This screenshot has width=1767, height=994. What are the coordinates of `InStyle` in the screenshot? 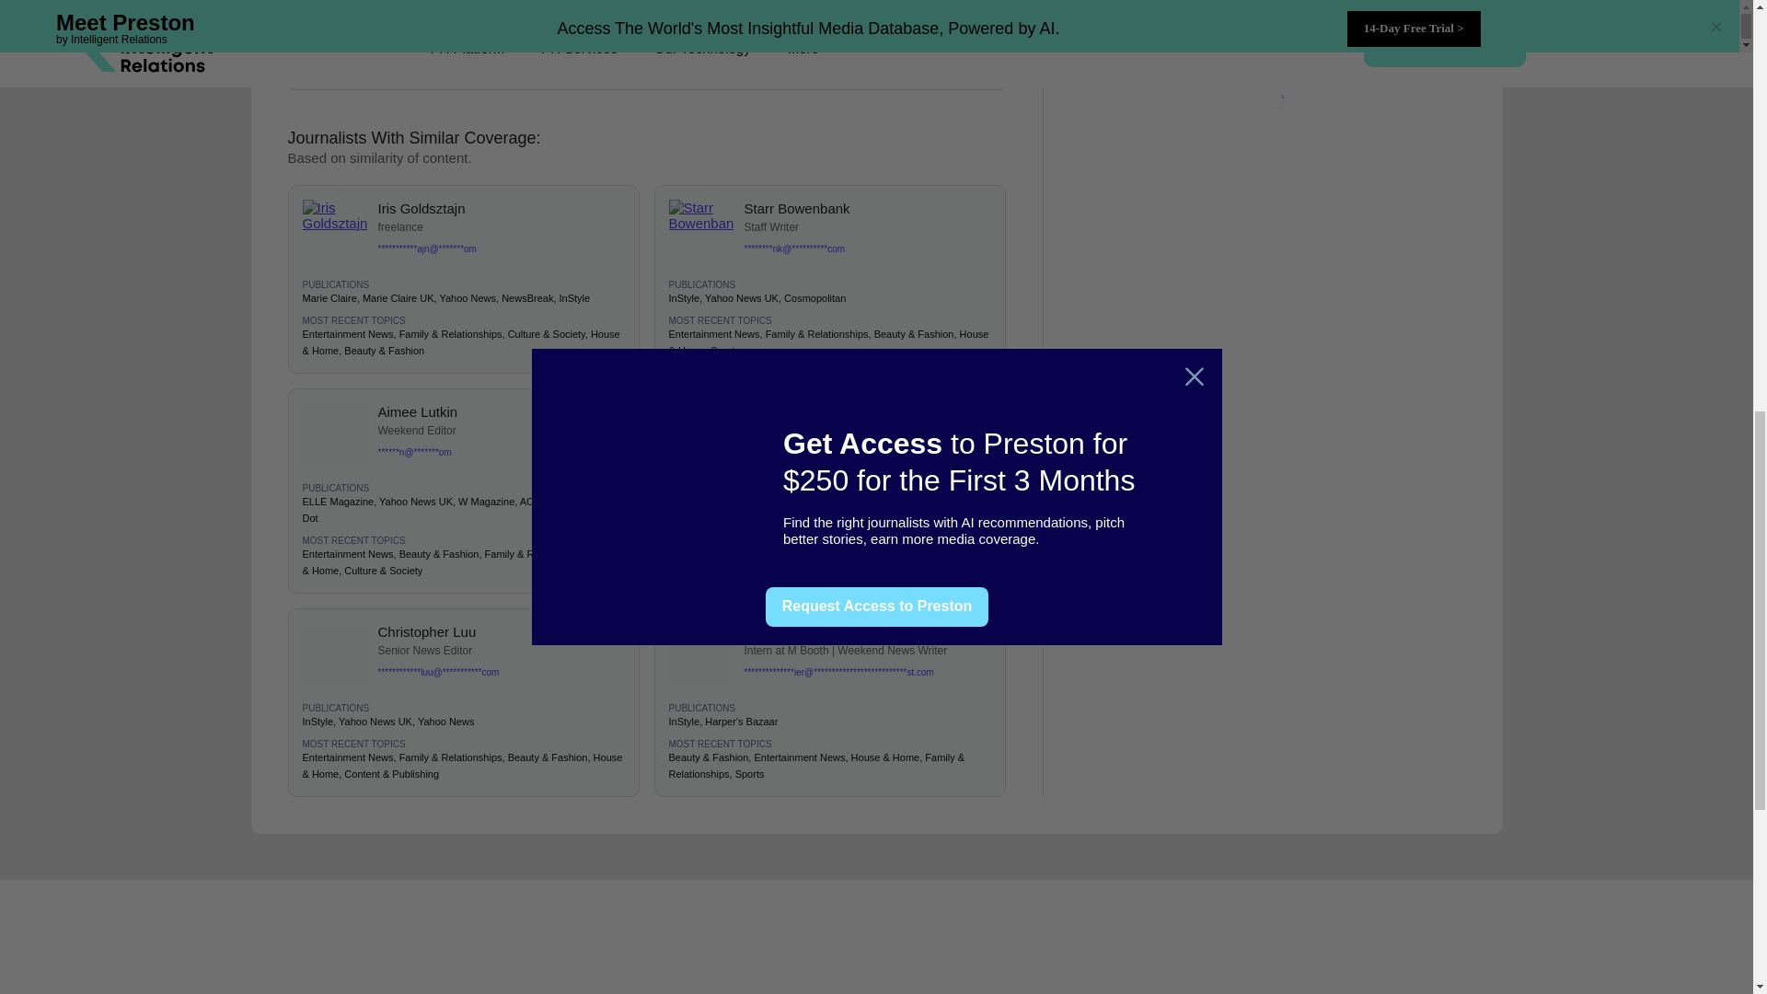 It's located at (574, 298).